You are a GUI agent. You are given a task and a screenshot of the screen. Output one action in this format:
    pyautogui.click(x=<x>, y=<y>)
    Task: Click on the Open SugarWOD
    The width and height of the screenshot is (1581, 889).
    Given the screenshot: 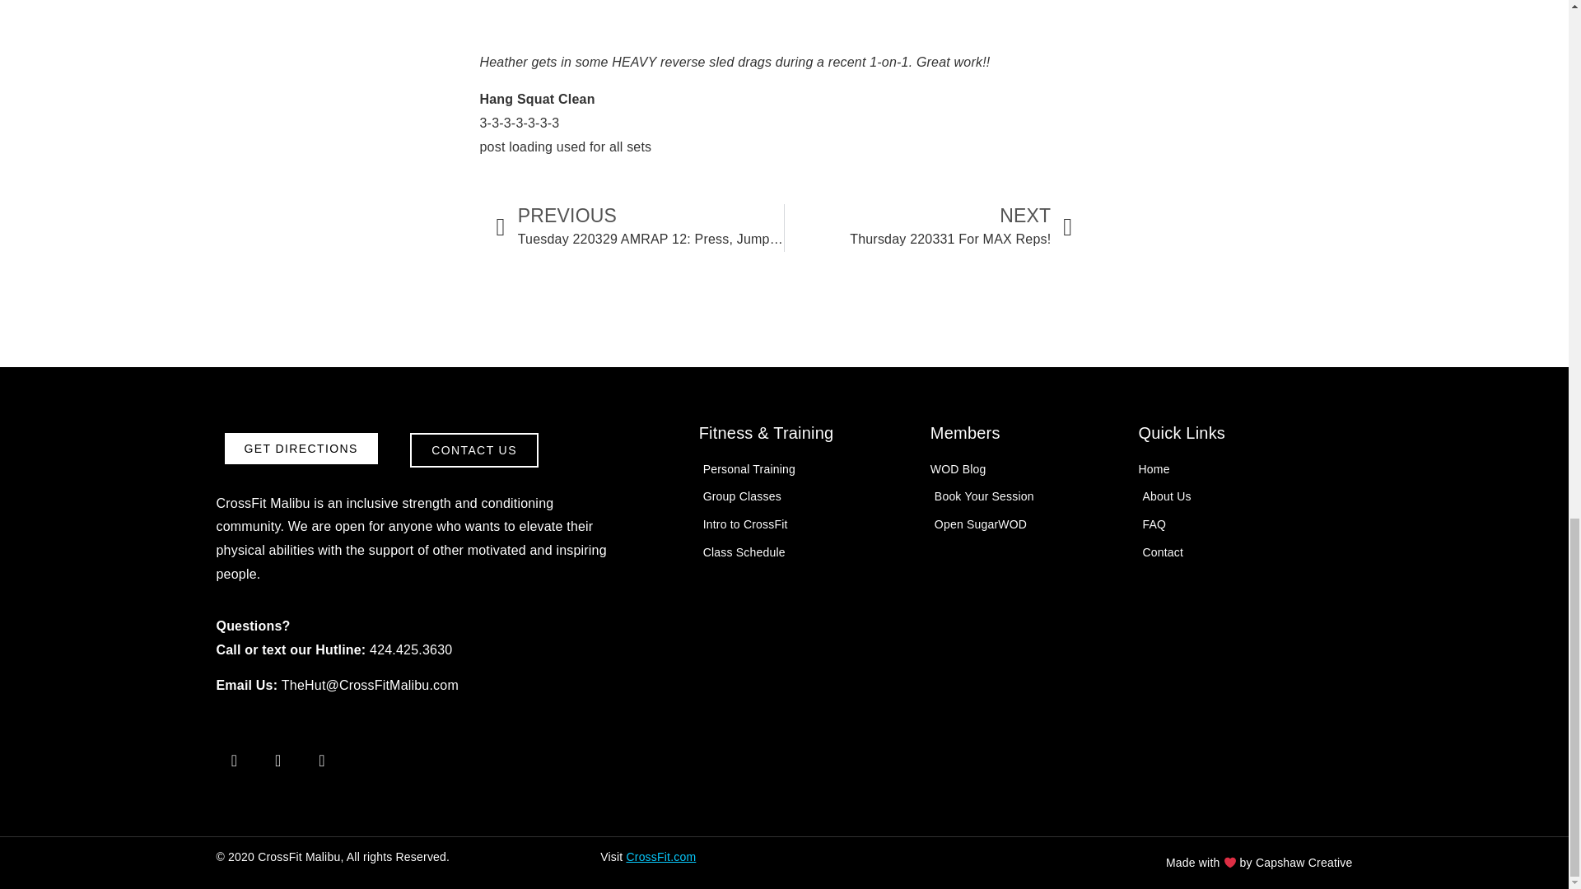 What is the action you would take?
    pyautogui.click(x=805, y=525)
    